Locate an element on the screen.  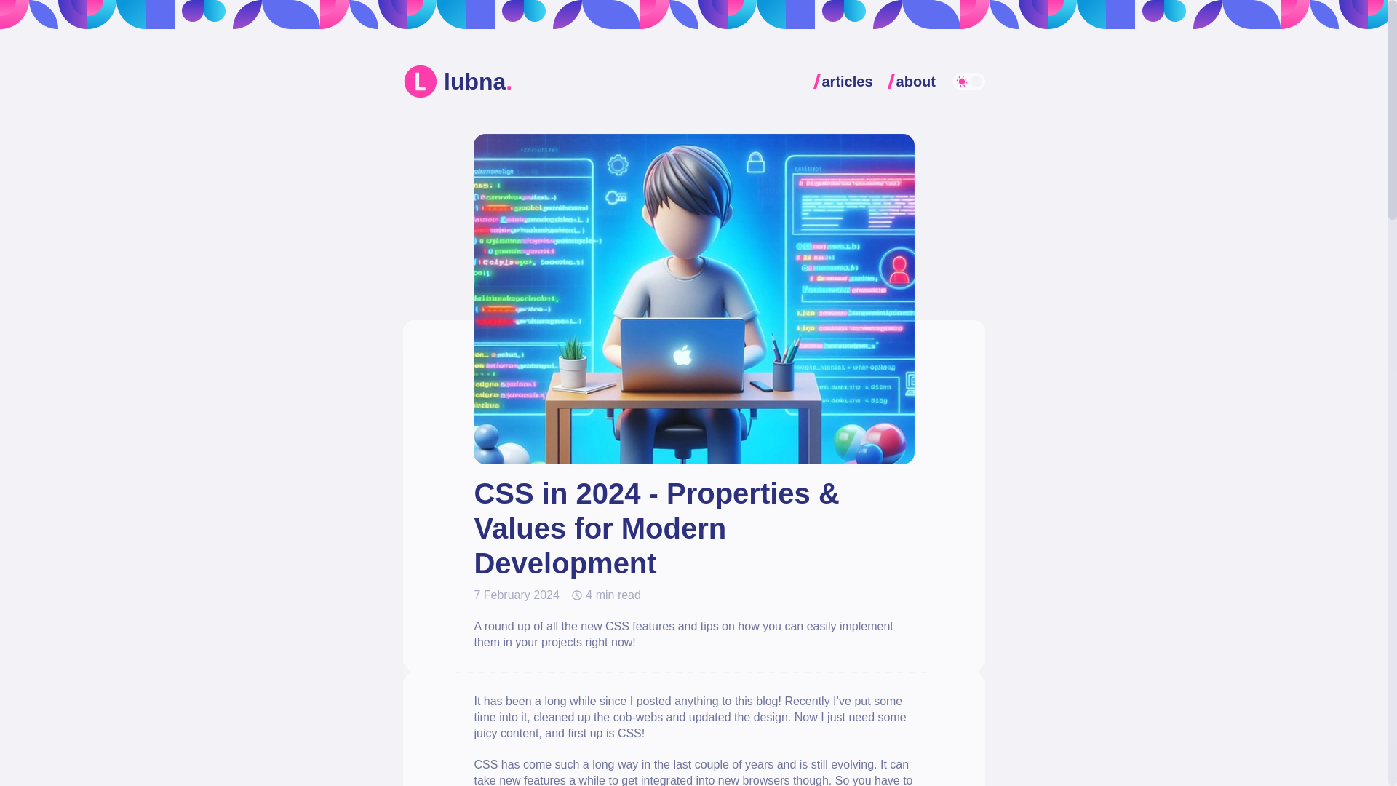
lubna is located at coordinates (458, 82).